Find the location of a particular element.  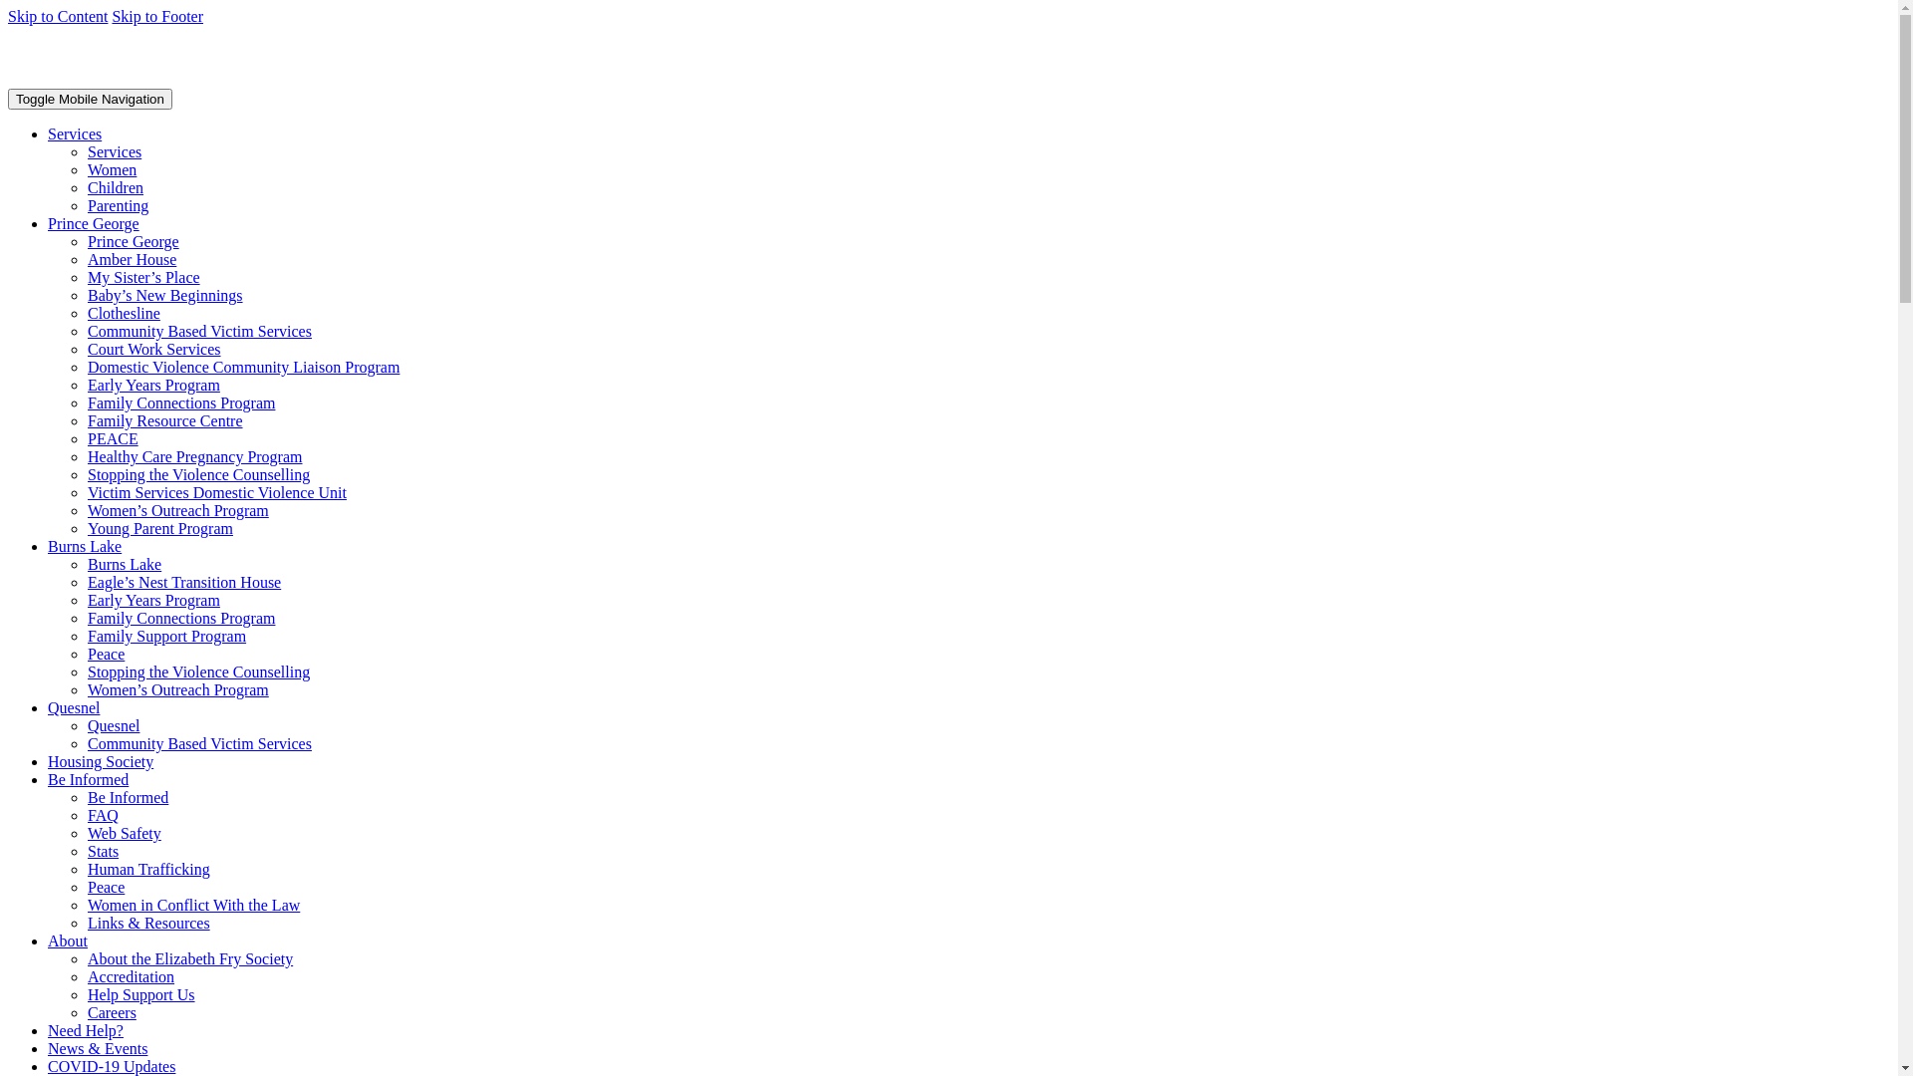

FAQ is located at coordinates (104, 815).